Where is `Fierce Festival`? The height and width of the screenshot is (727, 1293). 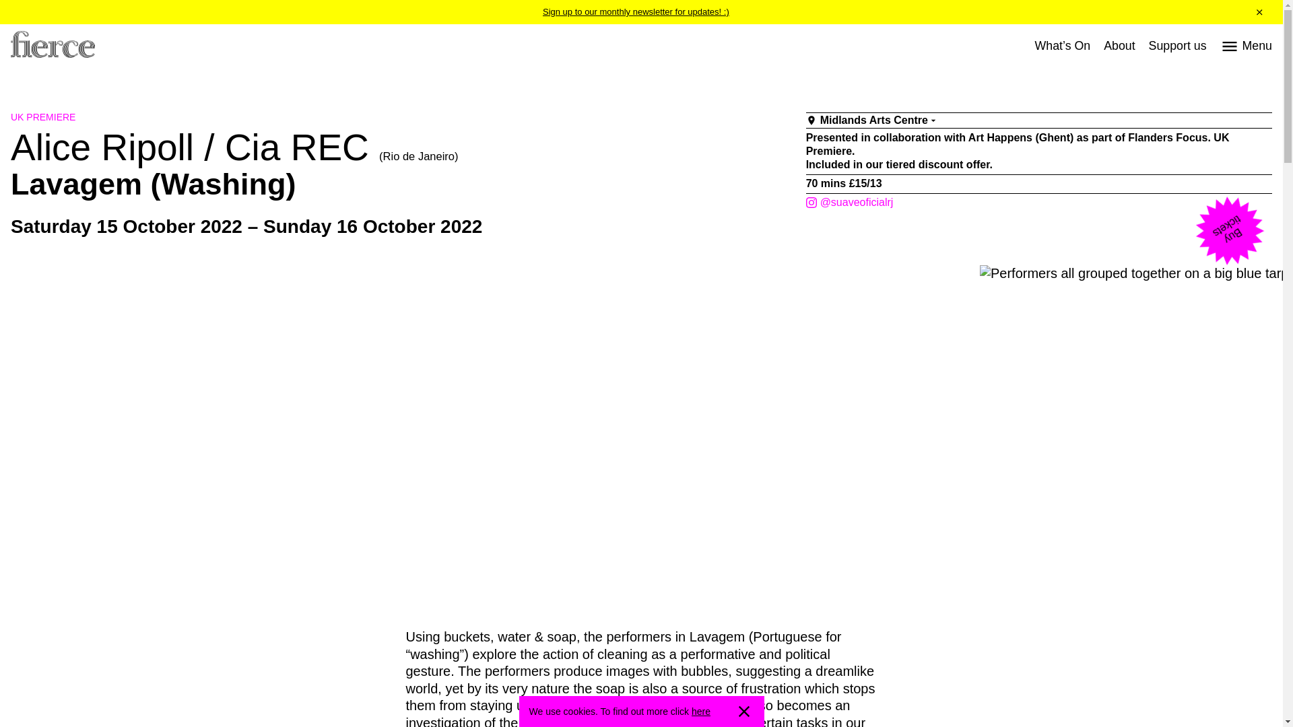 Fierce Festival is located at coordinates (53, 46).